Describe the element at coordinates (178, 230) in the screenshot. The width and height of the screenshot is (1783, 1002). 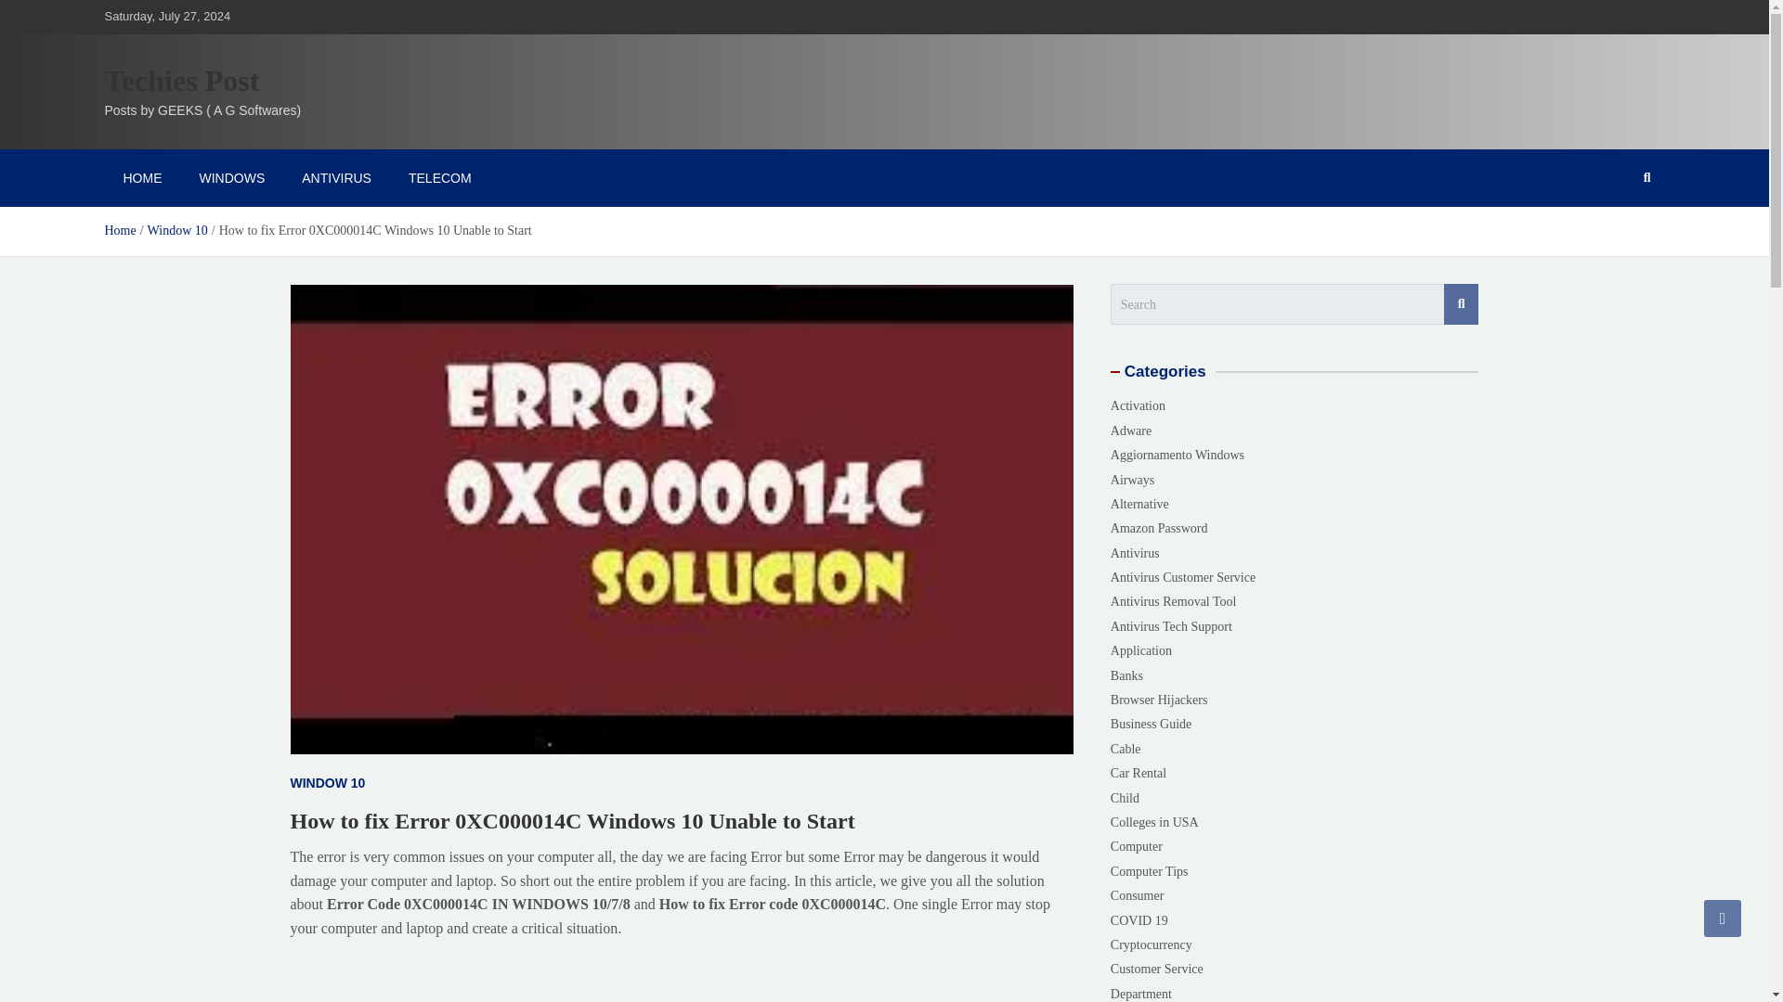
I see `Window 10` at that location.